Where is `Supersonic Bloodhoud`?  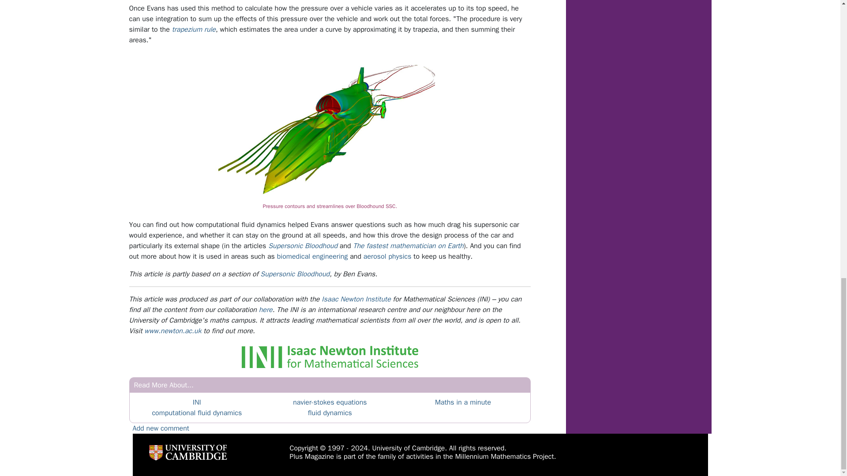
Supersonic Bloodhoud is located at coordinates (295, 274).